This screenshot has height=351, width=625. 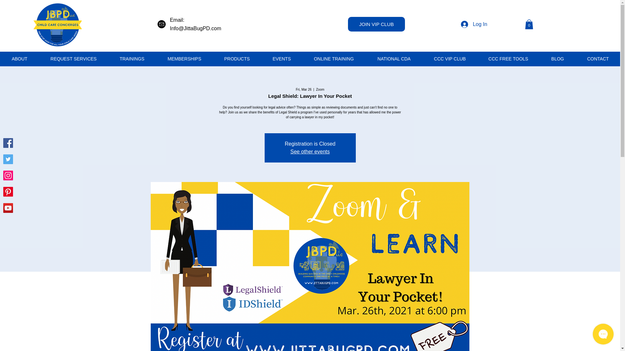 I want to click on EVENTS, so click(x=281, y=59).